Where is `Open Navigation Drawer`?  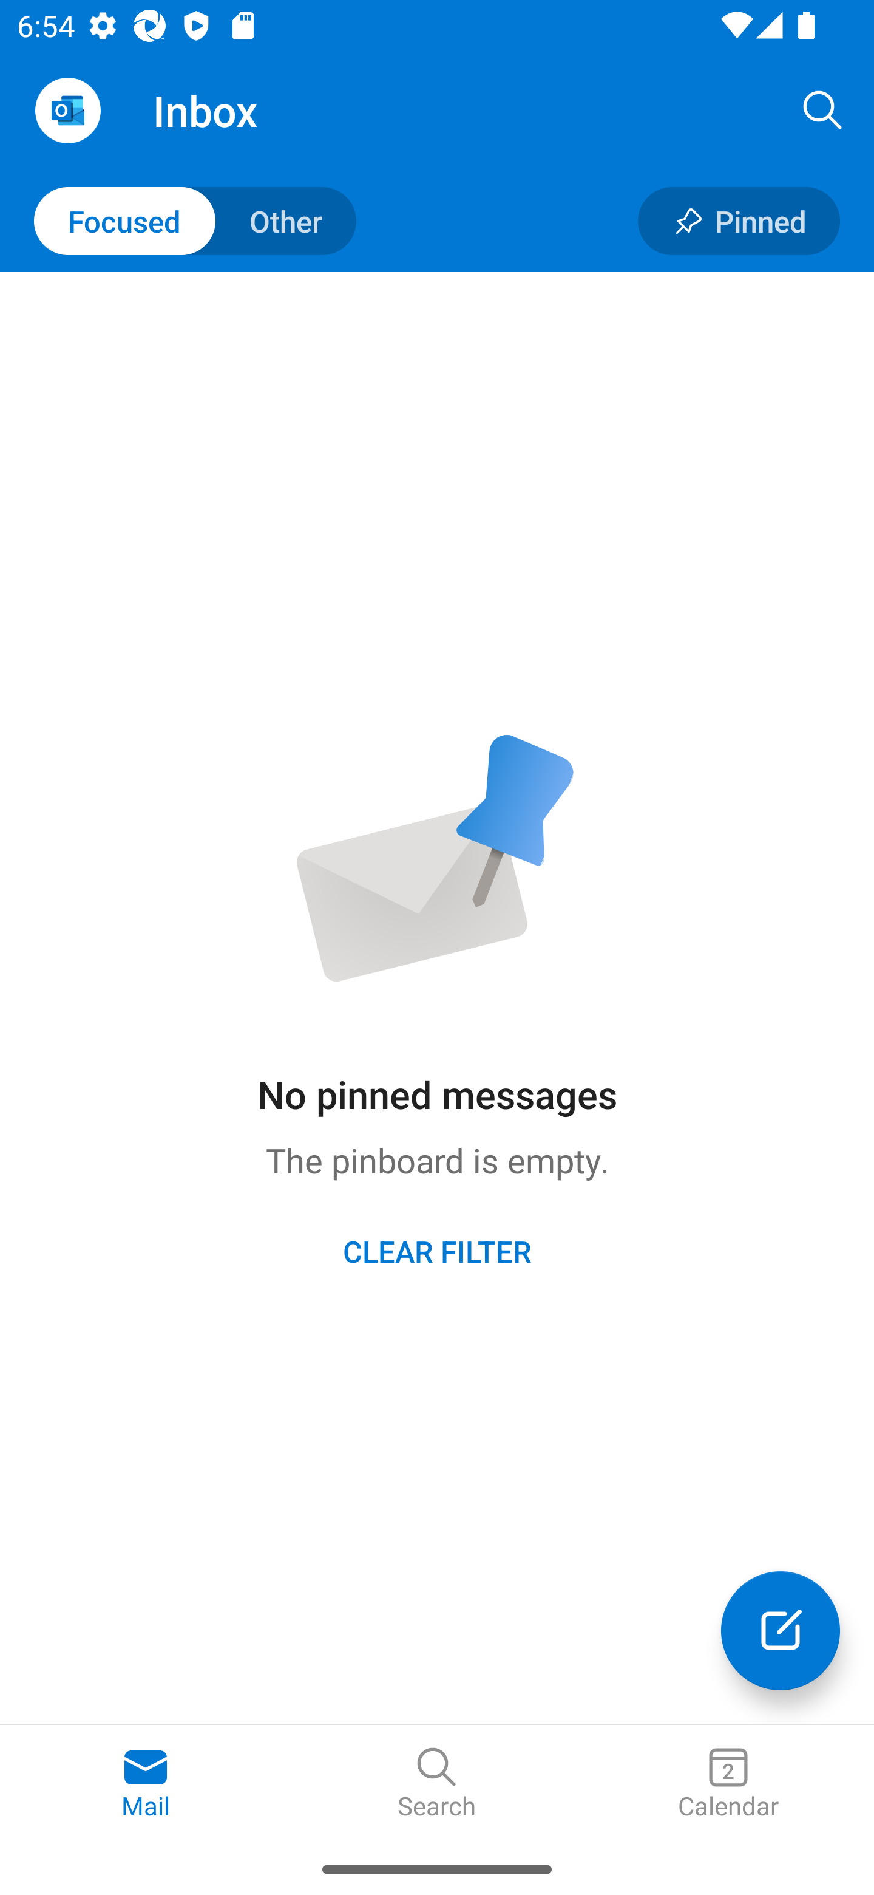 Open Navigation Drawer is located at coordinates (67, 111).